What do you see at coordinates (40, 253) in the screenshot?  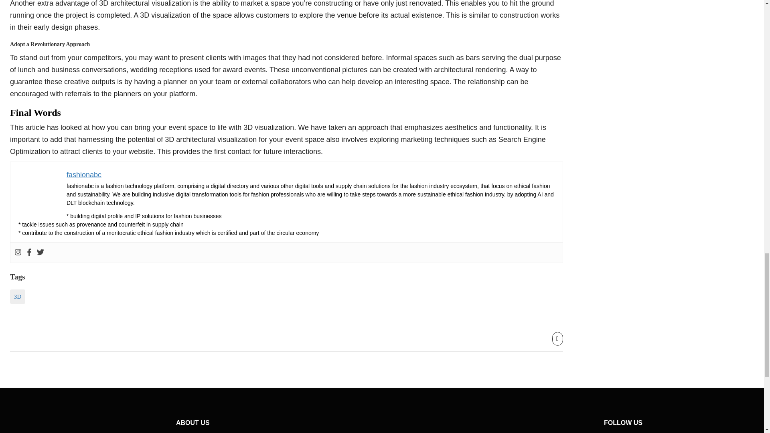 I see `Twitter` at bounding box center [40, 253].